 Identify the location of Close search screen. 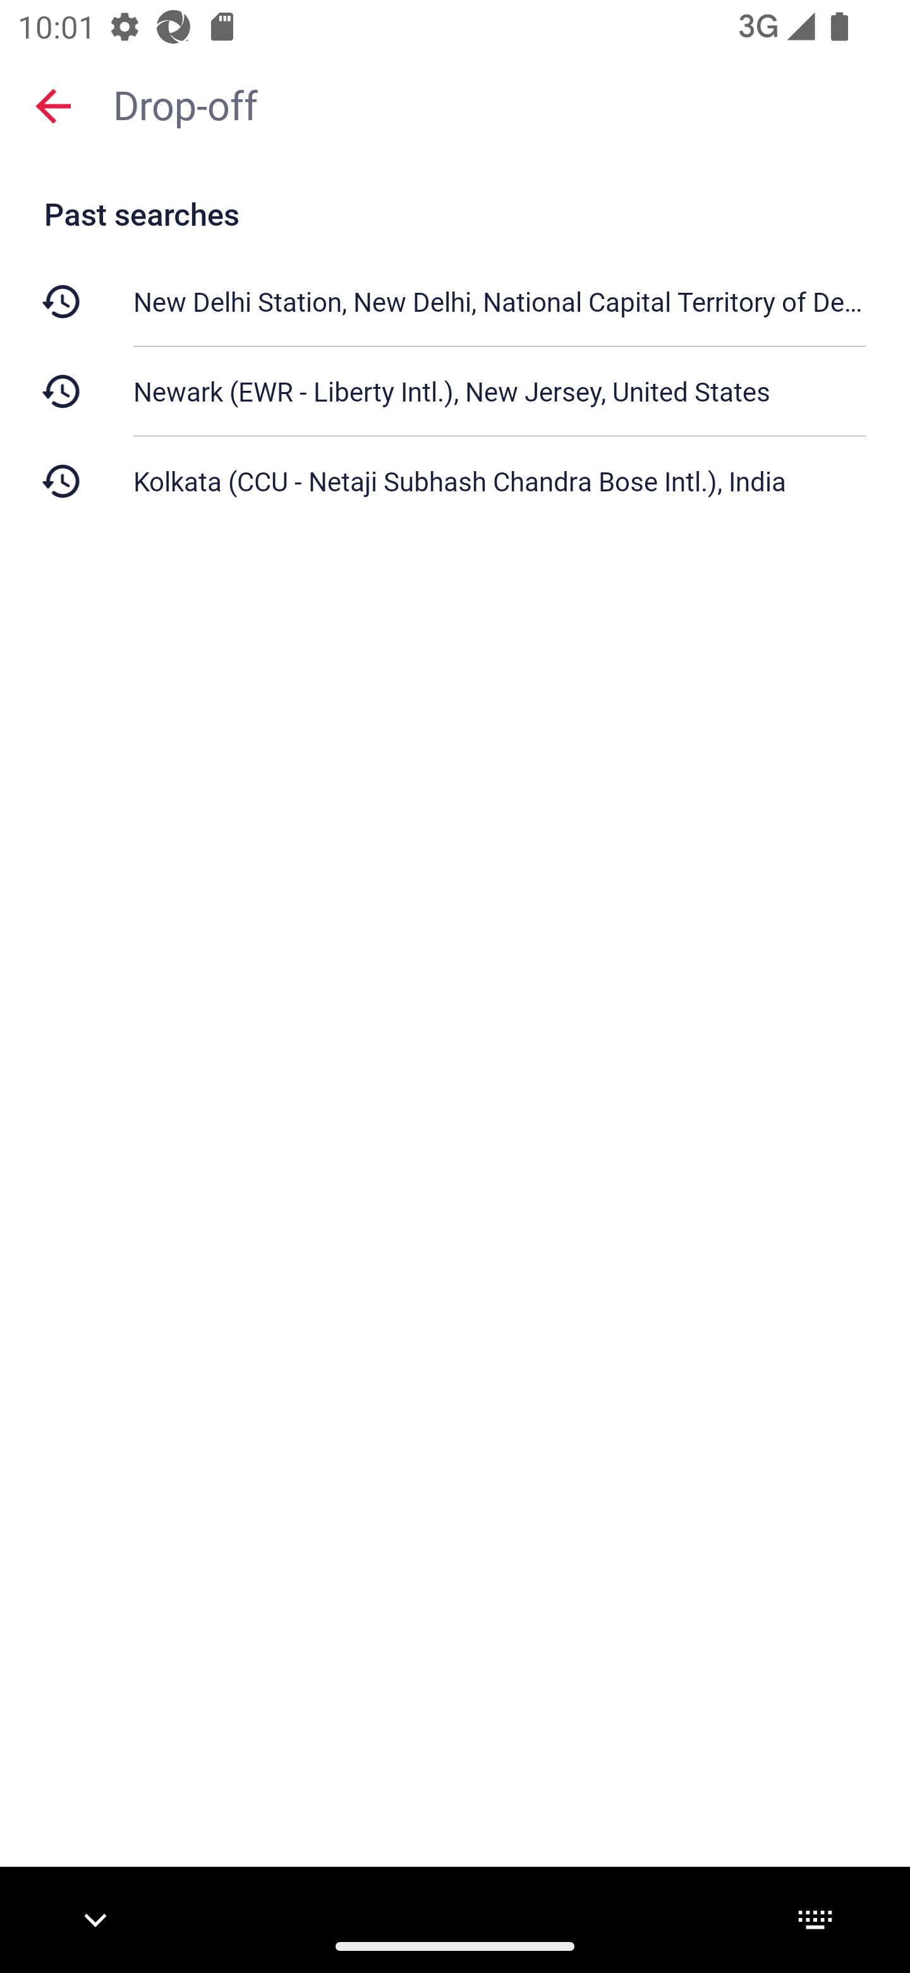
(53, 105).